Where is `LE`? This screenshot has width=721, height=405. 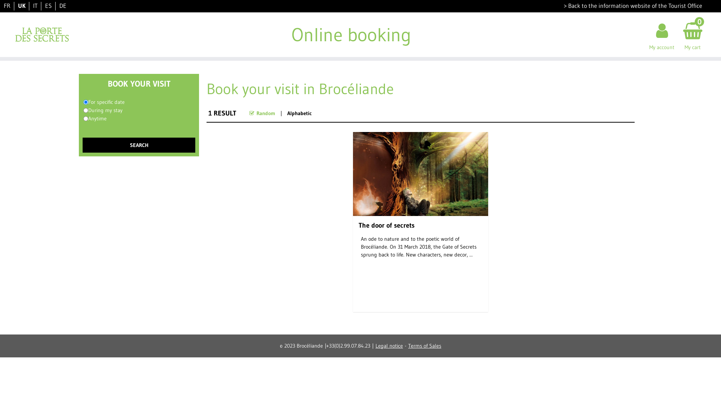
LE is located at coordinates (86, 102).